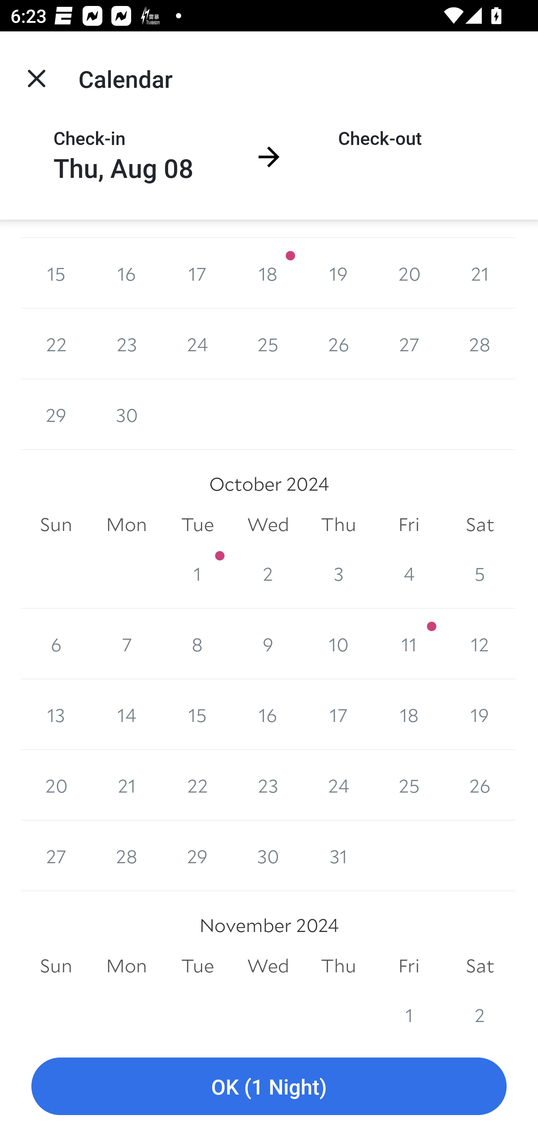 Image resolution: width=538 pixels, height=1136 pixels. Describe the element at coordinates (338, 644) in the screenshot. I see `10 10 October 2024` at that location.